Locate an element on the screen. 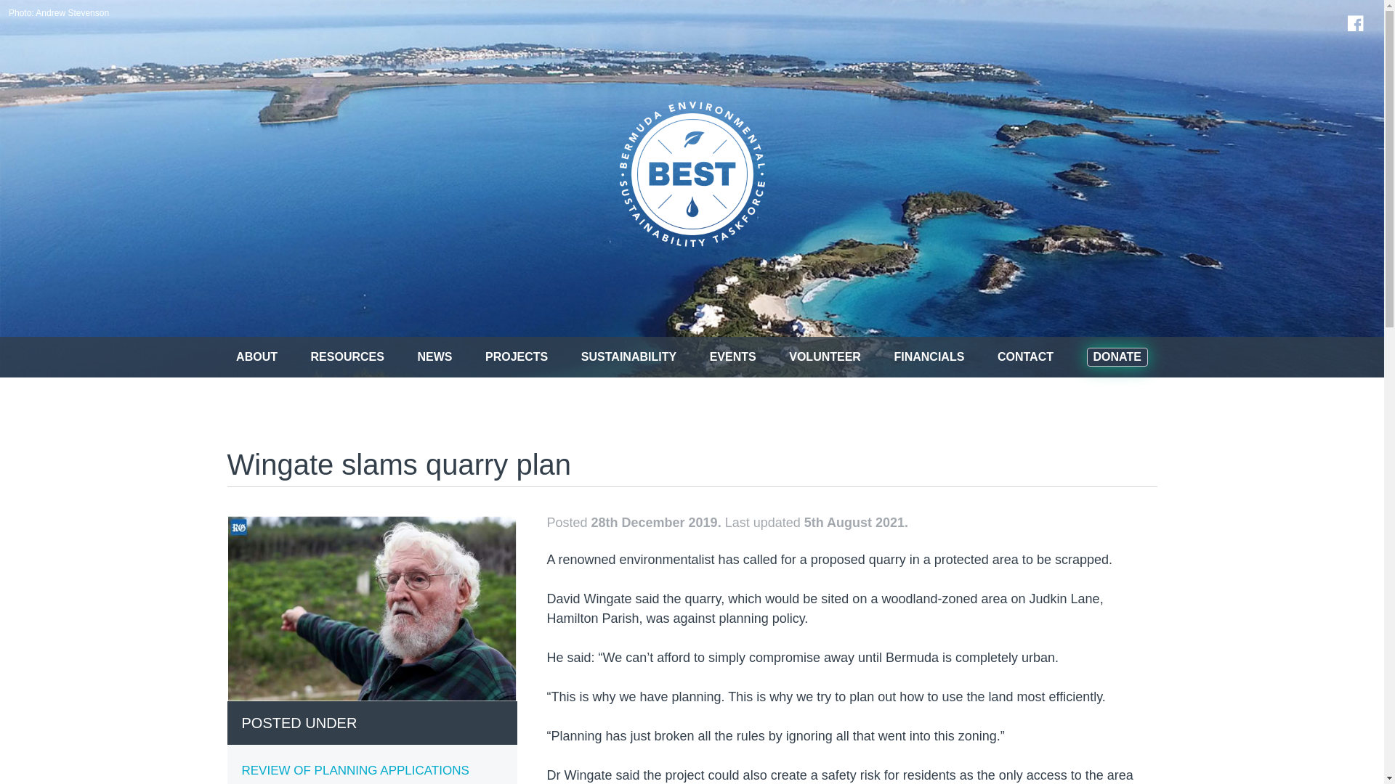 The image size is (1395, 784). VOLUNTEER is located at coordinates (839, 357).